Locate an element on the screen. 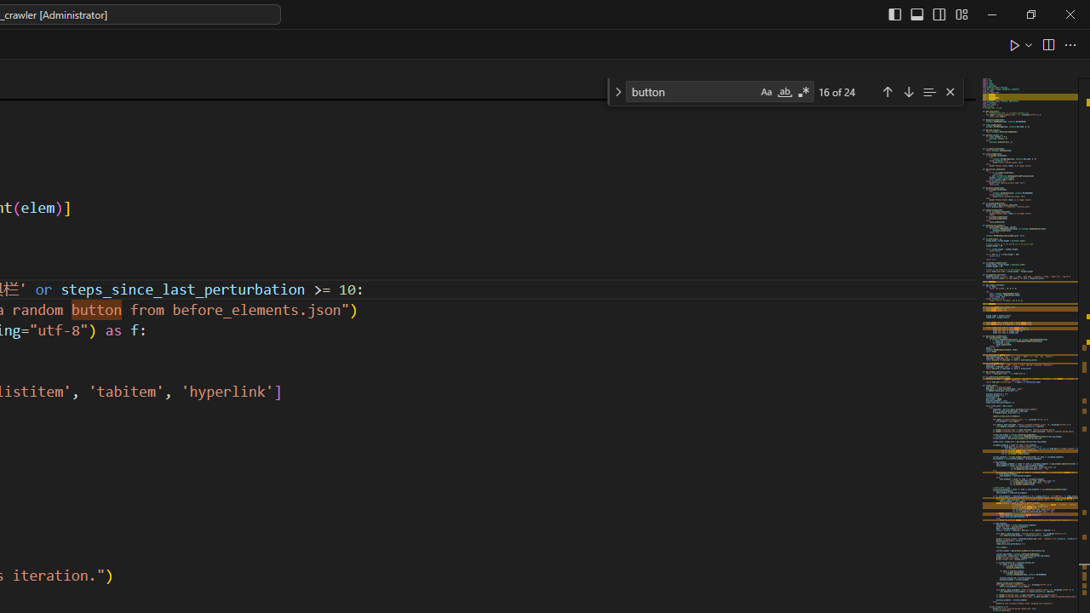  Find in Selection (Alt+L) is located at coordinates (929, 90).